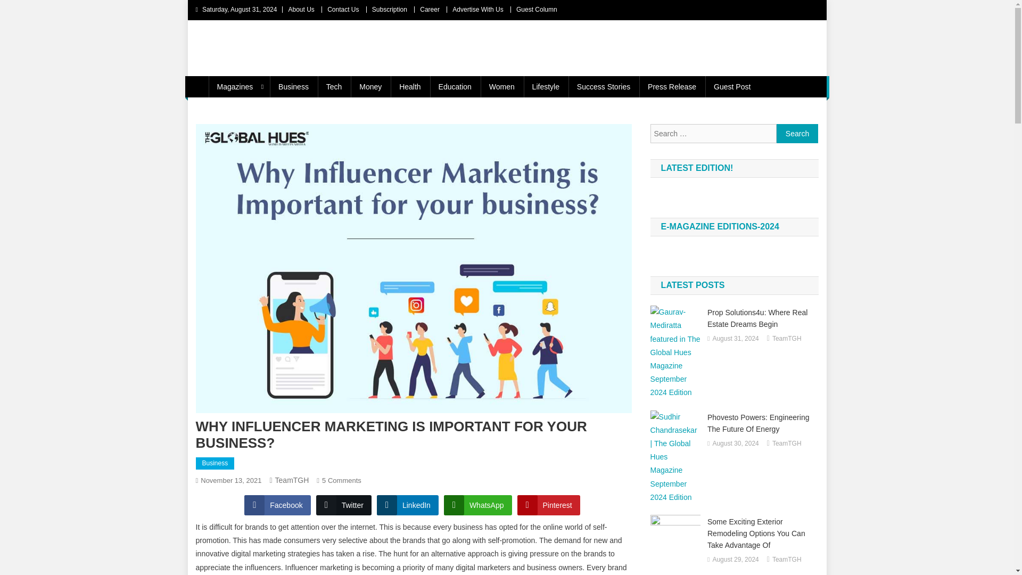 The image size is (1022, 575). Describe the element at coordinates (477, 9) in the screenshot. I see `Advertise With Us` at that location.